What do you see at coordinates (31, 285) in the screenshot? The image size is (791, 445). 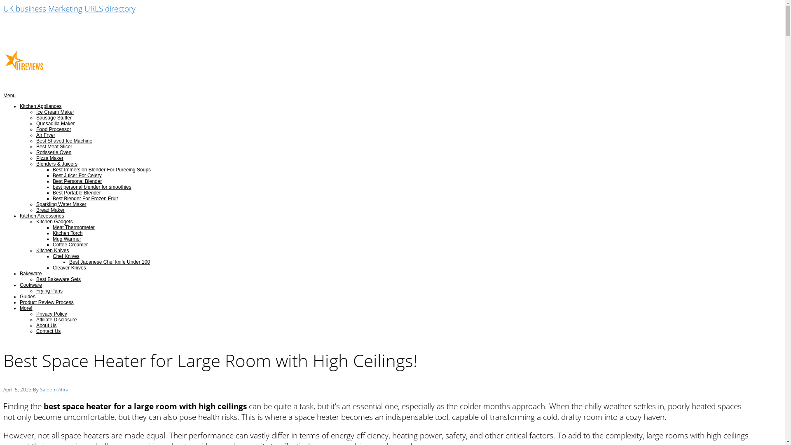 I see `Cookware` at bounding box center [31, 285].